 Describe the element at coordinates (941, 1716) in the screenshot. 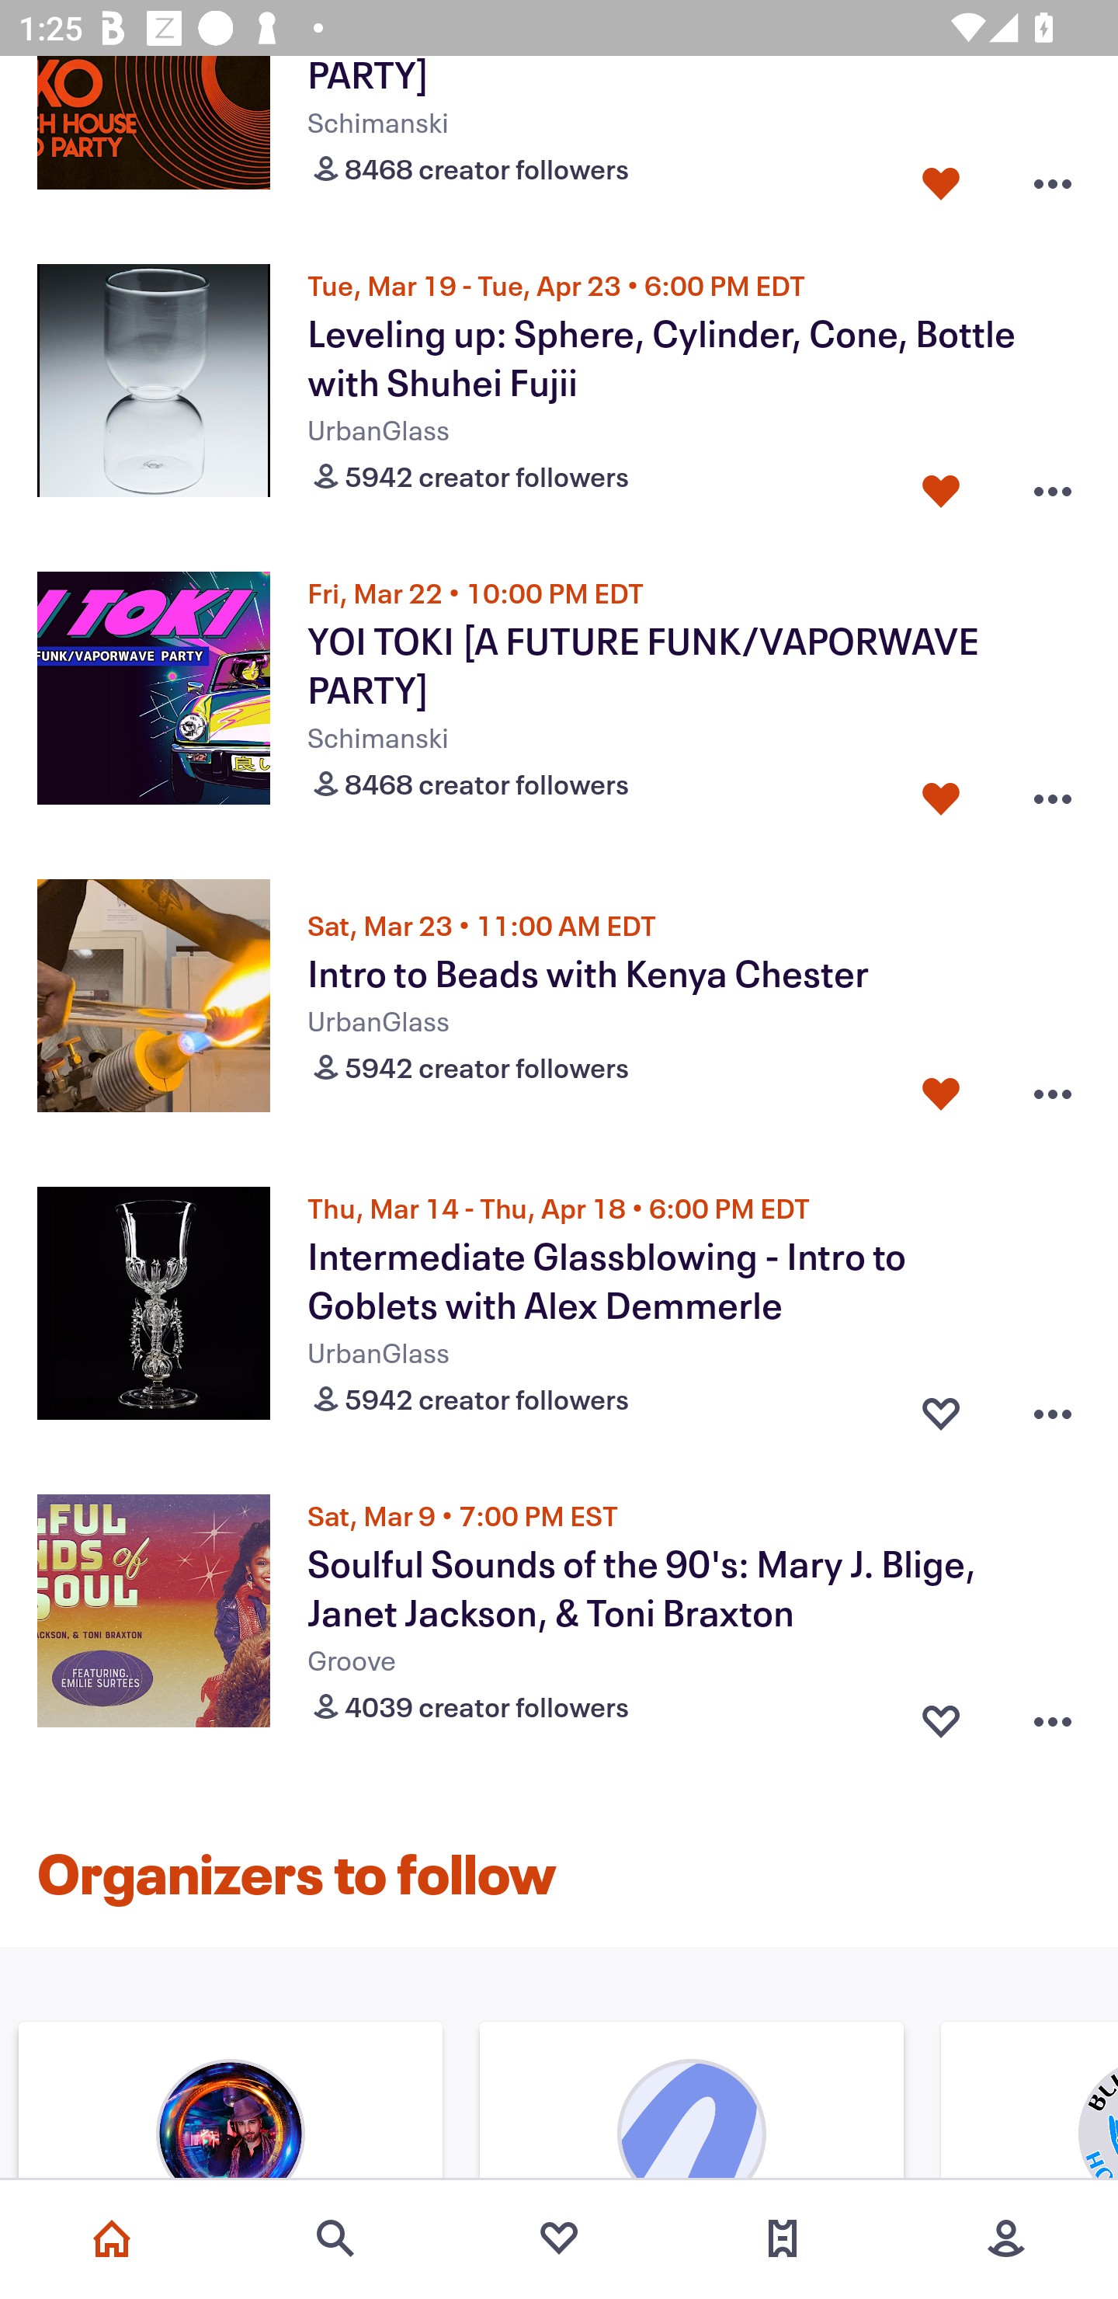

I see `Favorite button` at that location.